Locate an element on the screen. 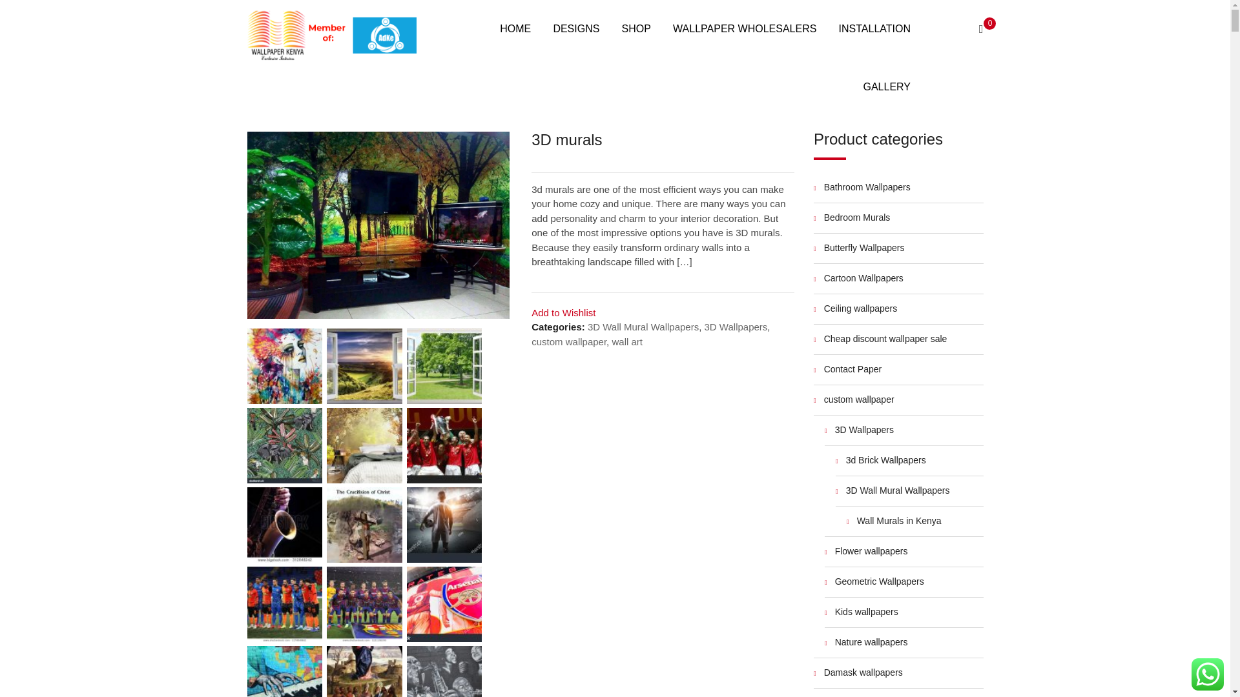  Elephant mural is located at coordinates (284, 445).